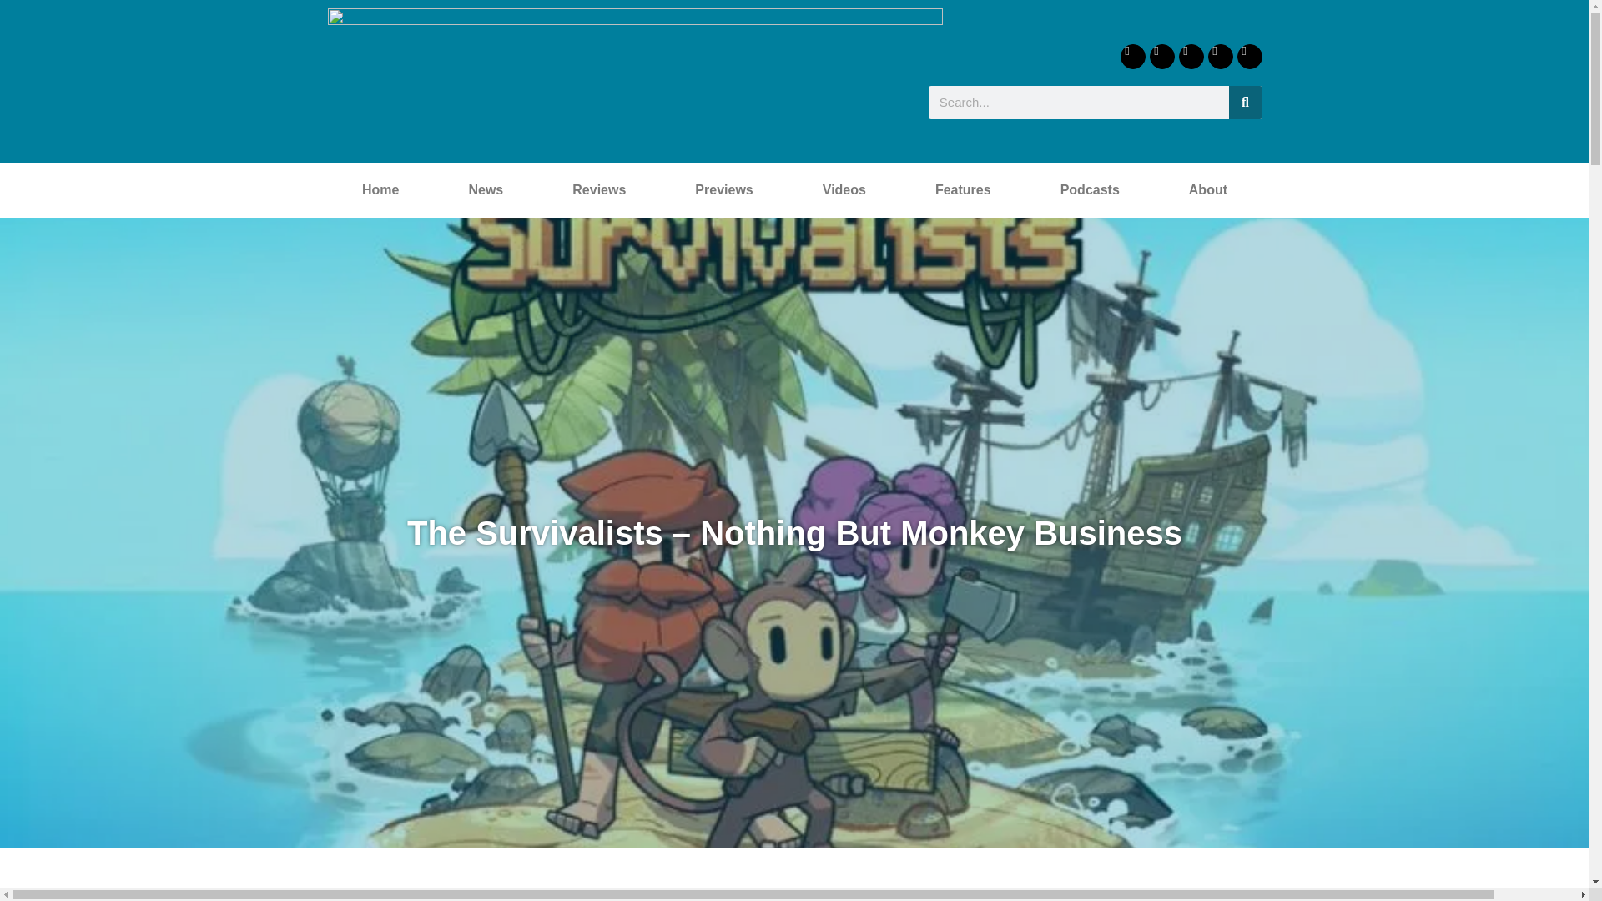 Image resolution: width=1602 pixels, height=901 pixels. I want to click on Reviews, so click(599, 190).